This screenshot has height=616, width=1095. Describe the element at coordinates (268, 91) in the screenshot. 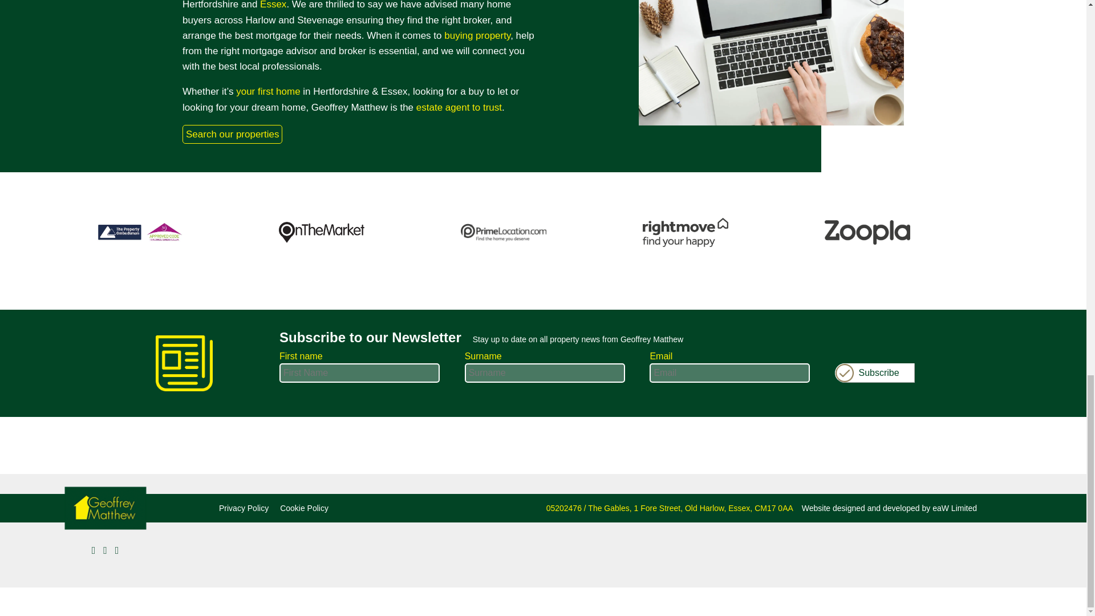

I see `your first home` at that location.